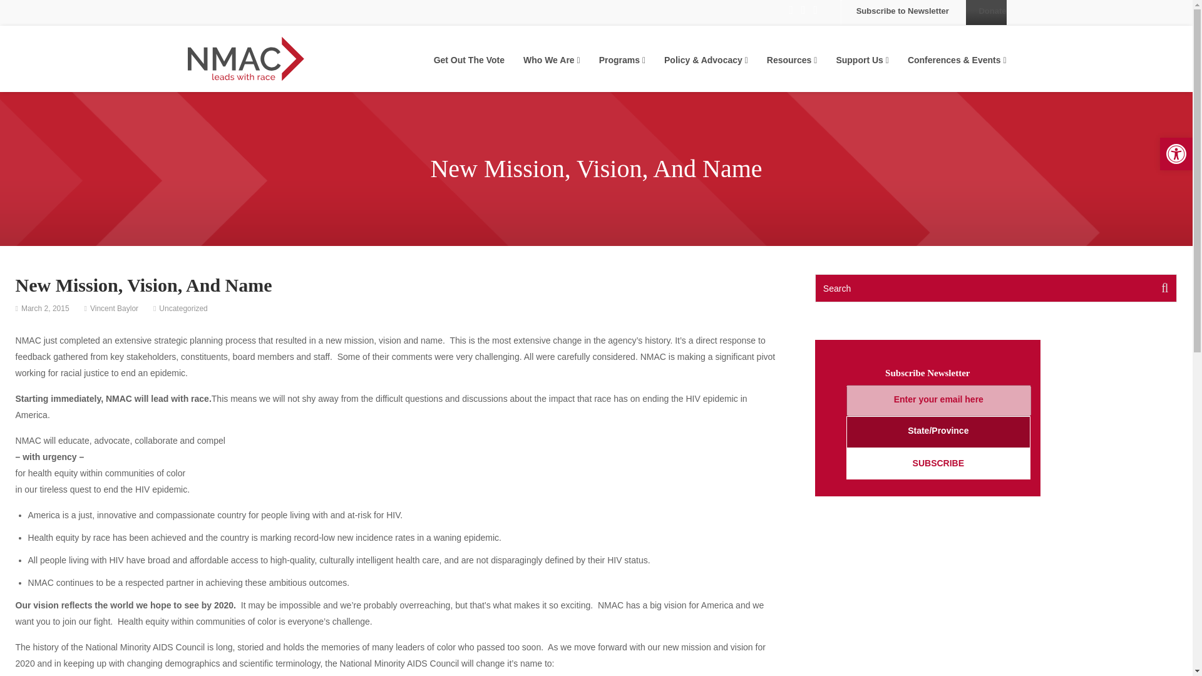 This screenshot has width=1202, height=676. Describe the element at coordinates (552, 60) in the screenshot. I see `Who We Are` at that location.